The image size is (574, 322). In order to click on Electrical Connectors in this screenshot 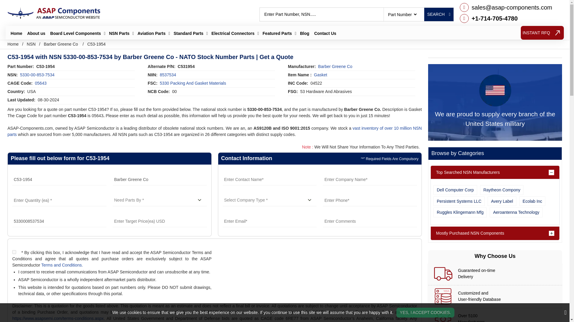, I will do `click(233, 33)`.